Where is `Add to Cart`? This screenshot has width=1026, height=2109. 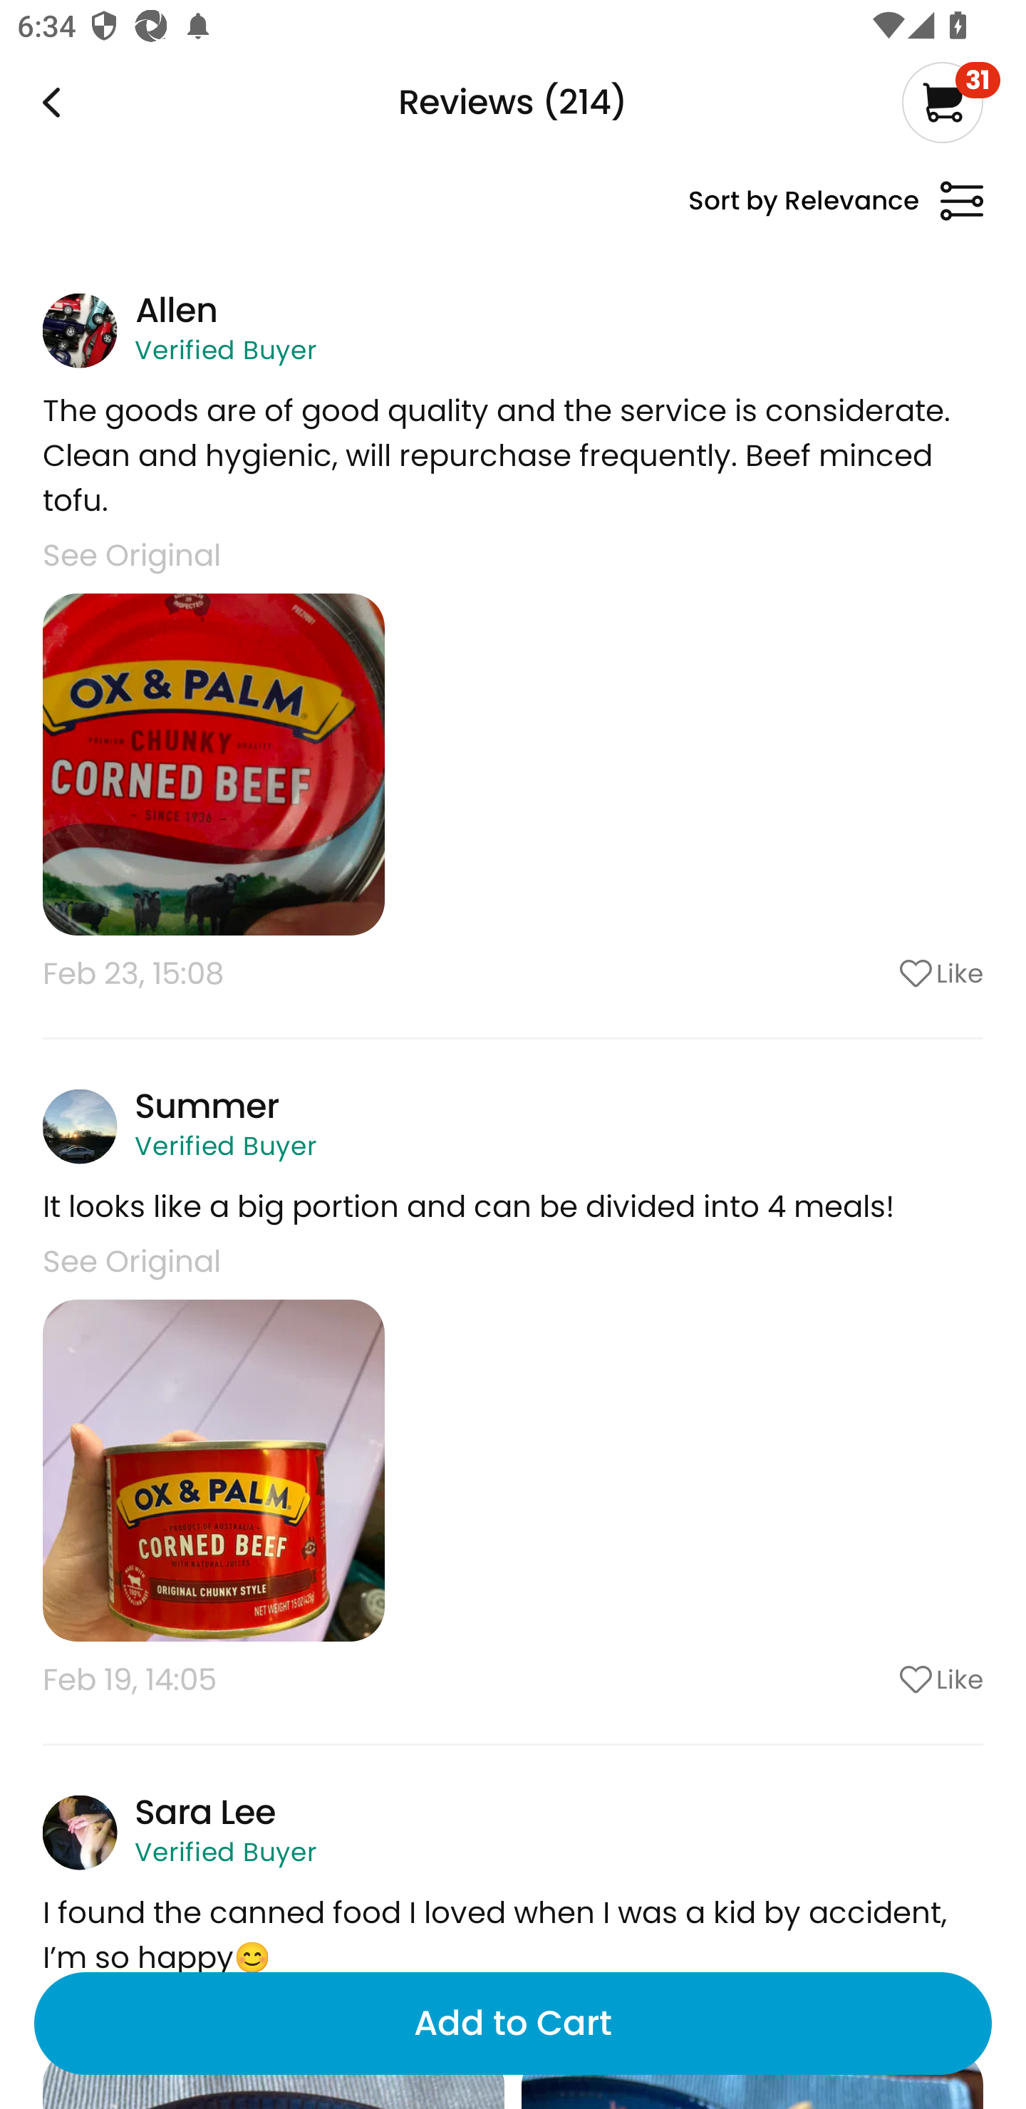
Add to Cart is located at coordinates (513, 2023).